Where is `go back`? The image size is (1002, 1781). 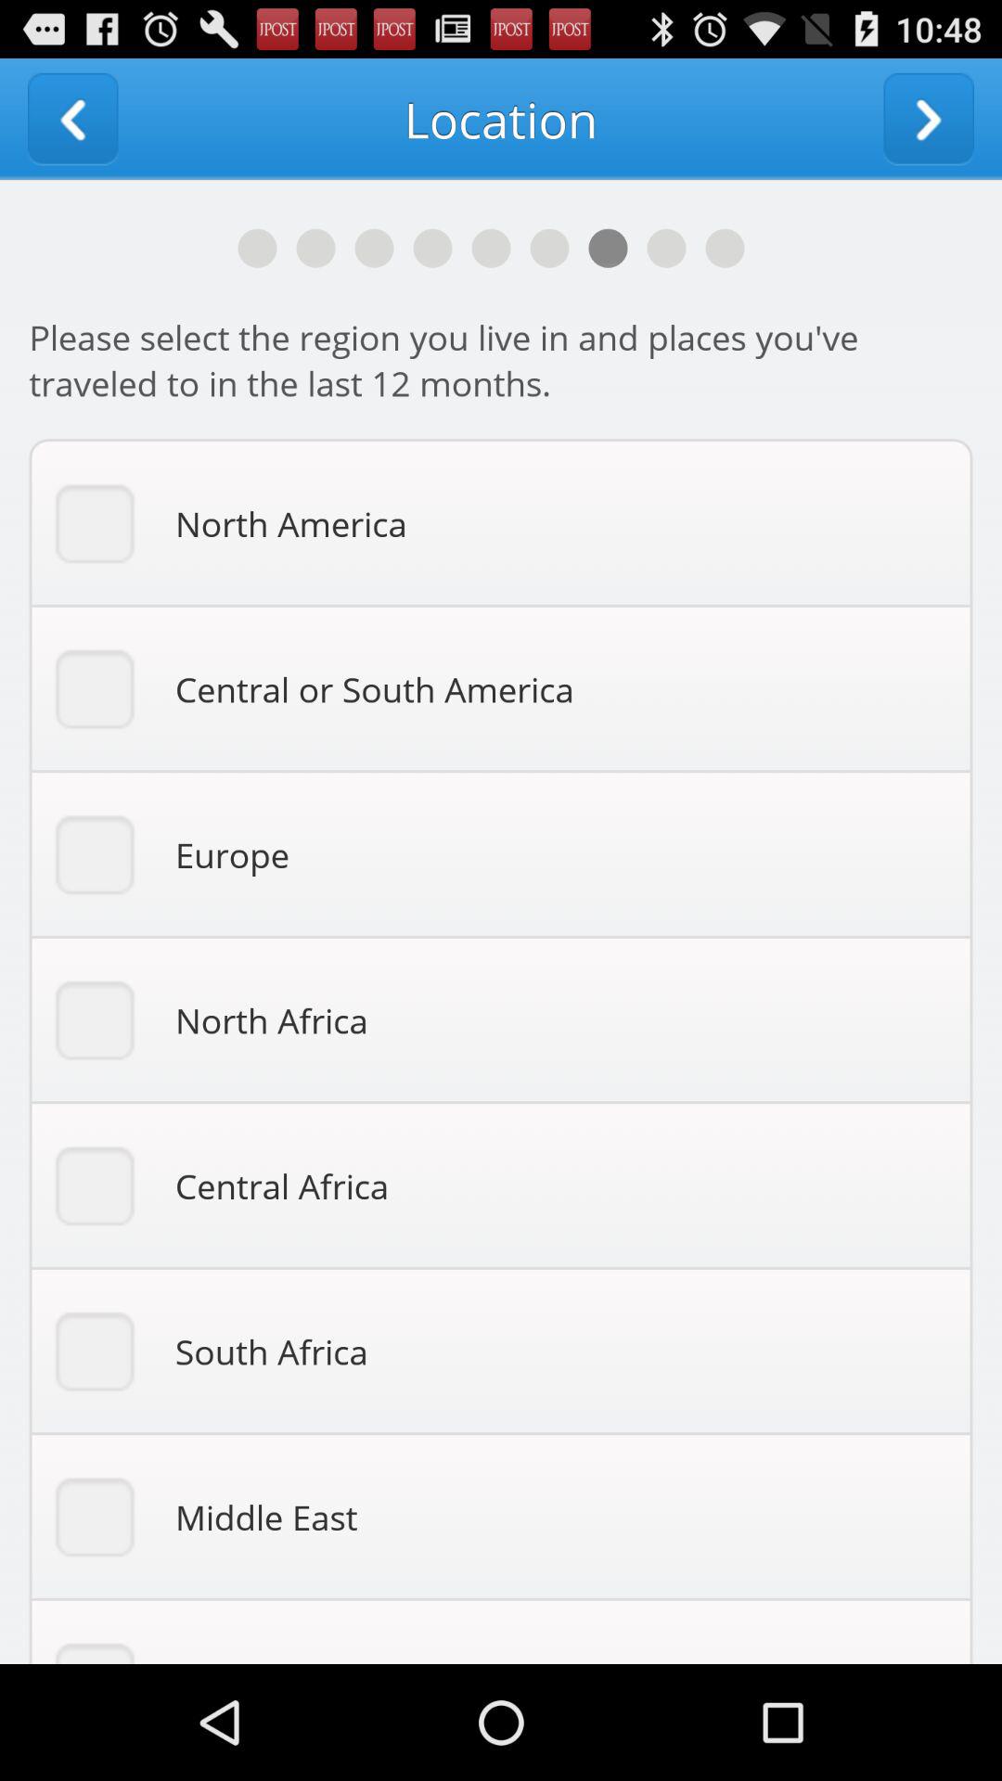
go back is located at coordinates (72, 119).